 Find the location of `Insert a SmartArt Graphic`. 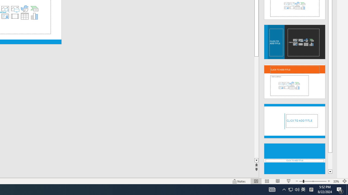

Insert a SmartArt Graphic is located at coordinates (35, 9).